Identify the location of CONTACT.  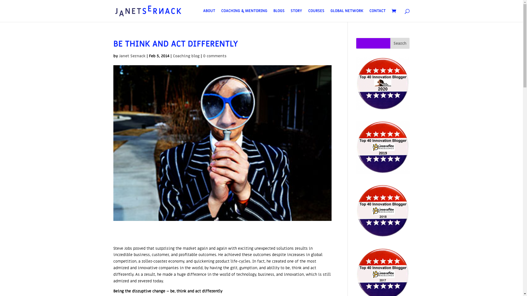
(378, 15).